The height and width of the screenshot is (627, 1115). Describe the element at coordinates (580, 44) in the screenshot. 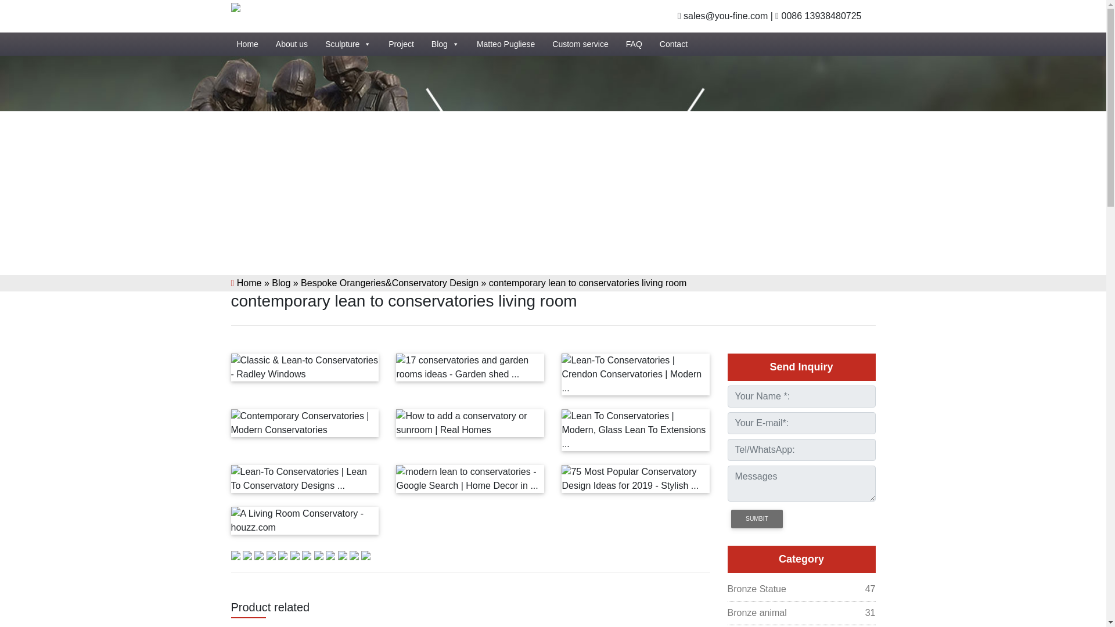

I see `Custom service` at that location.